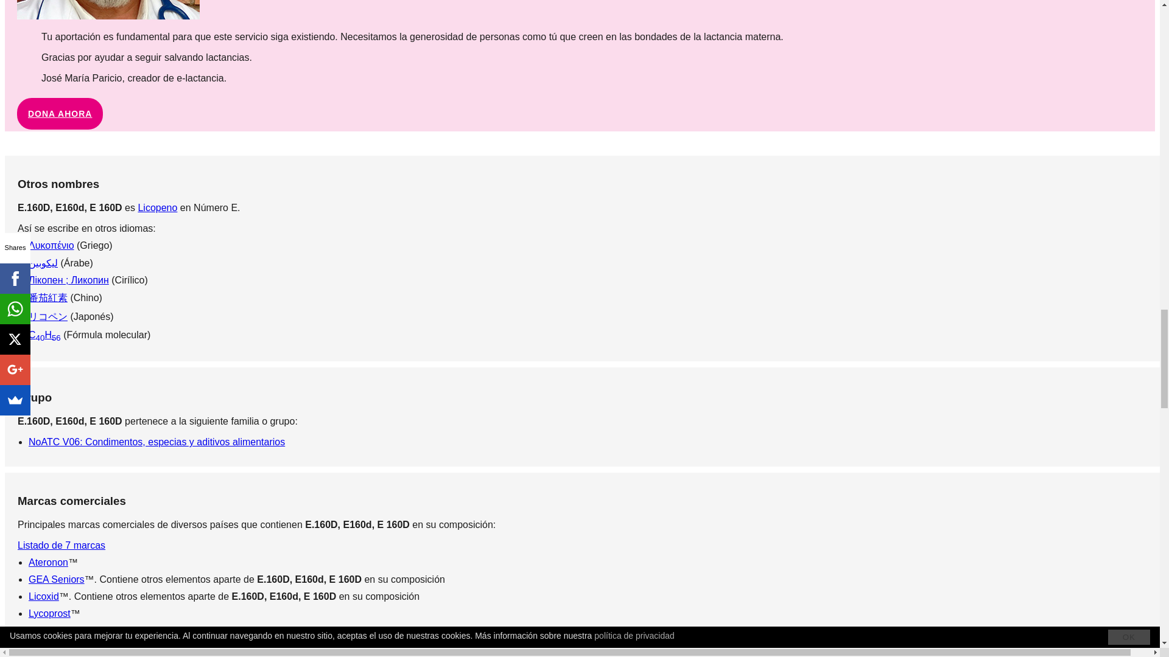 Image resolution: width=1169 pixels, height=657 pixels. Describe the element at coordinates (60, 113) in the screenshot. I see `DONA AHORA` at that location.